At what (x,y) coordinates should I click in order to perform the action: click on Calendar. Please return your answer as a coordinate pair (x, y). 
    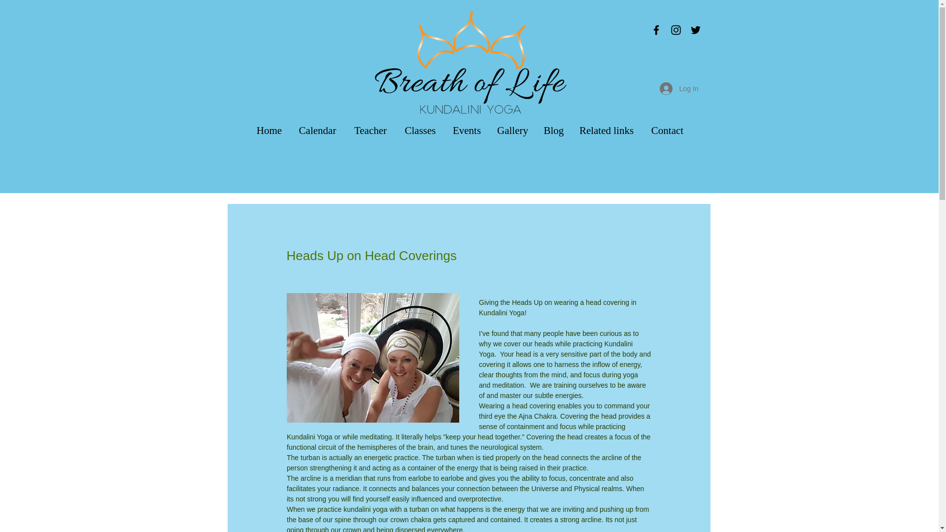
    Looking at the image, I should click on (317, 130).